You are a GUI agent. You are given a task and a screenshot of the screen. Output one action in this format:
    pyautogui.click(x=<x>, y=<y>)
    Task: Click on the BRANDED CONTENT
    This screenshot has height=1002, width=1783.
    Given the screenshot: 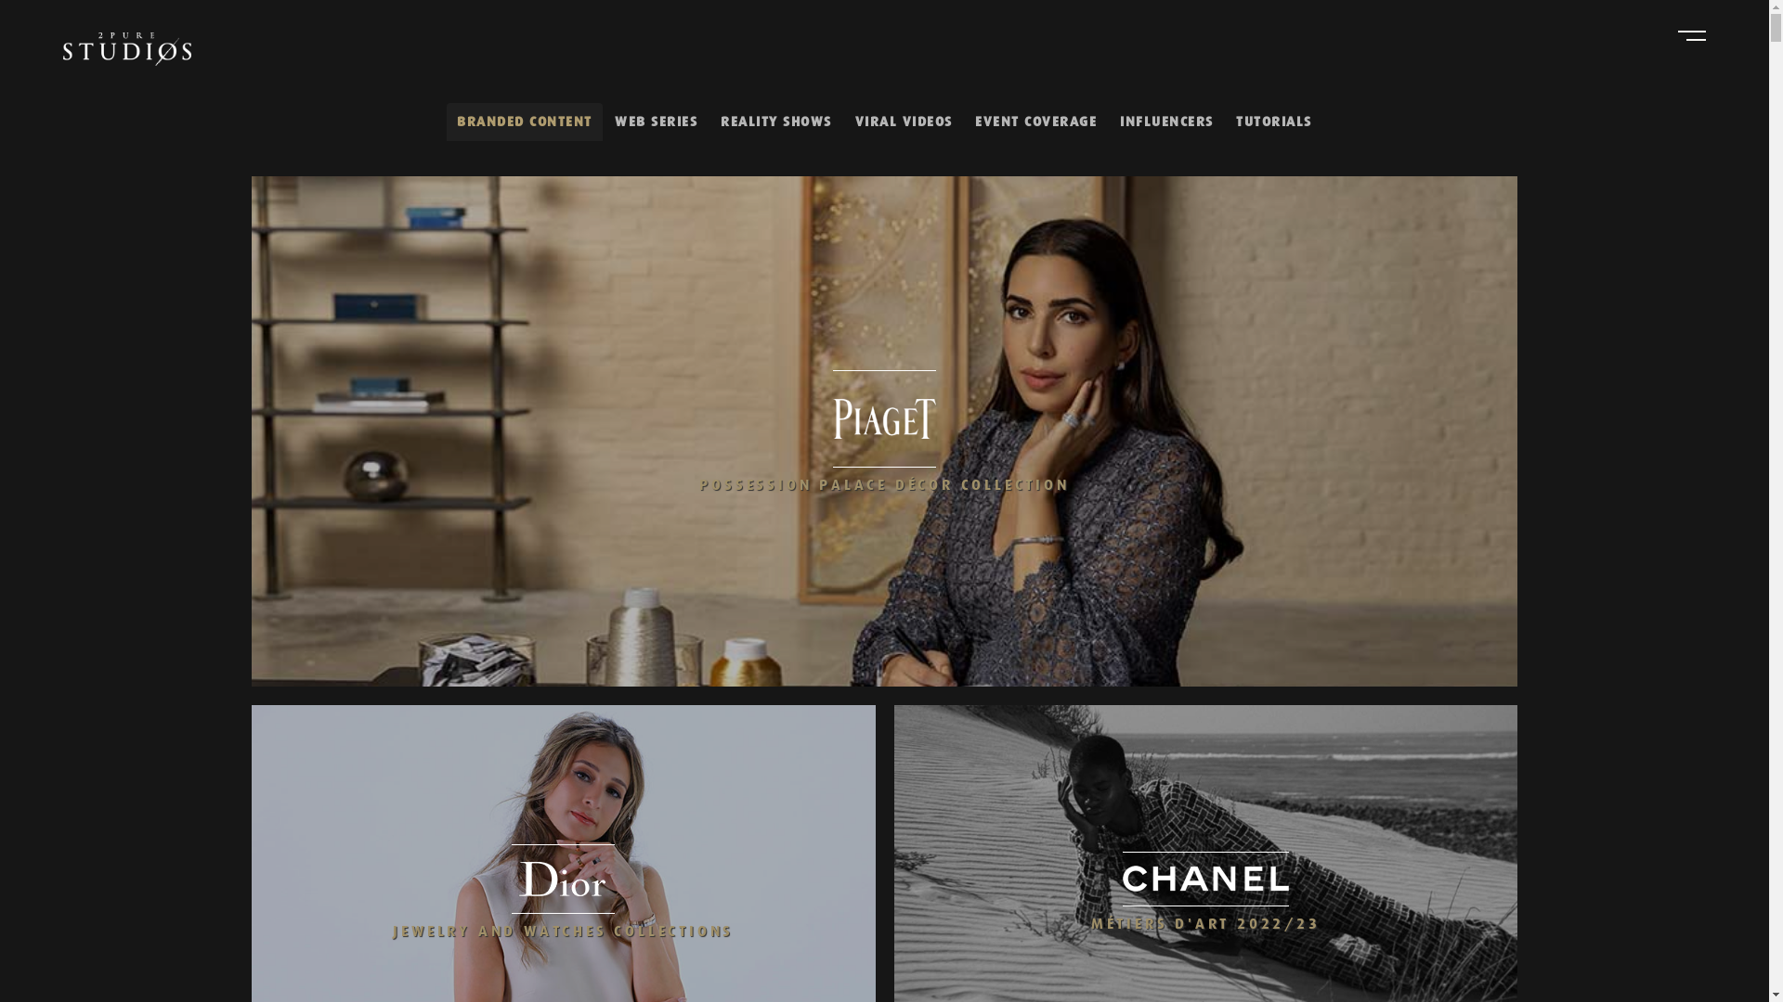 What is the action you would take?
    pyautogui.click(x=525, y=122)
    